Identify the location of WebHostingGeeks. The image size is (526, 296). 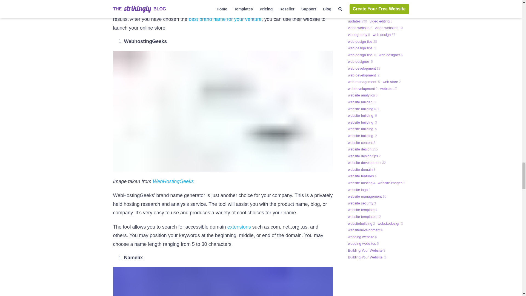
(173, 181).